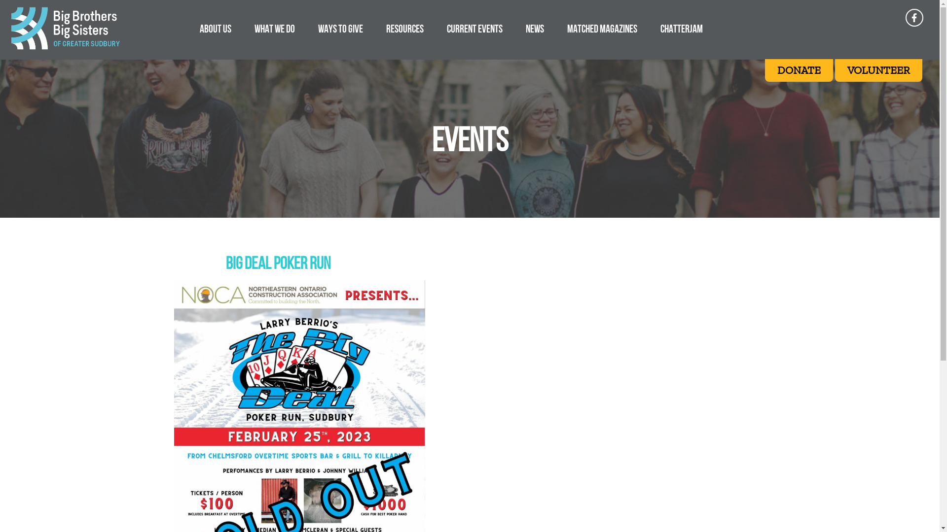 The height and width of the screenshot is (532, 947). I want to click on RESOURCES, so click(405, 29).